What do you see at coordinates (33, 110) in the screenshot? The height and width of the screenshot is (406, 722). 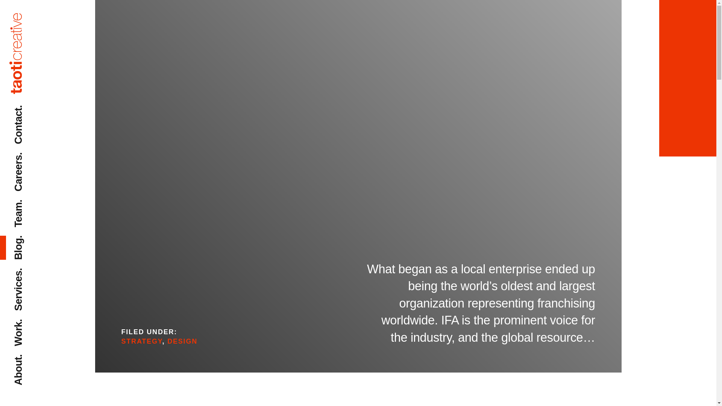 I see `Contact.` at bounding box center [33, 110].